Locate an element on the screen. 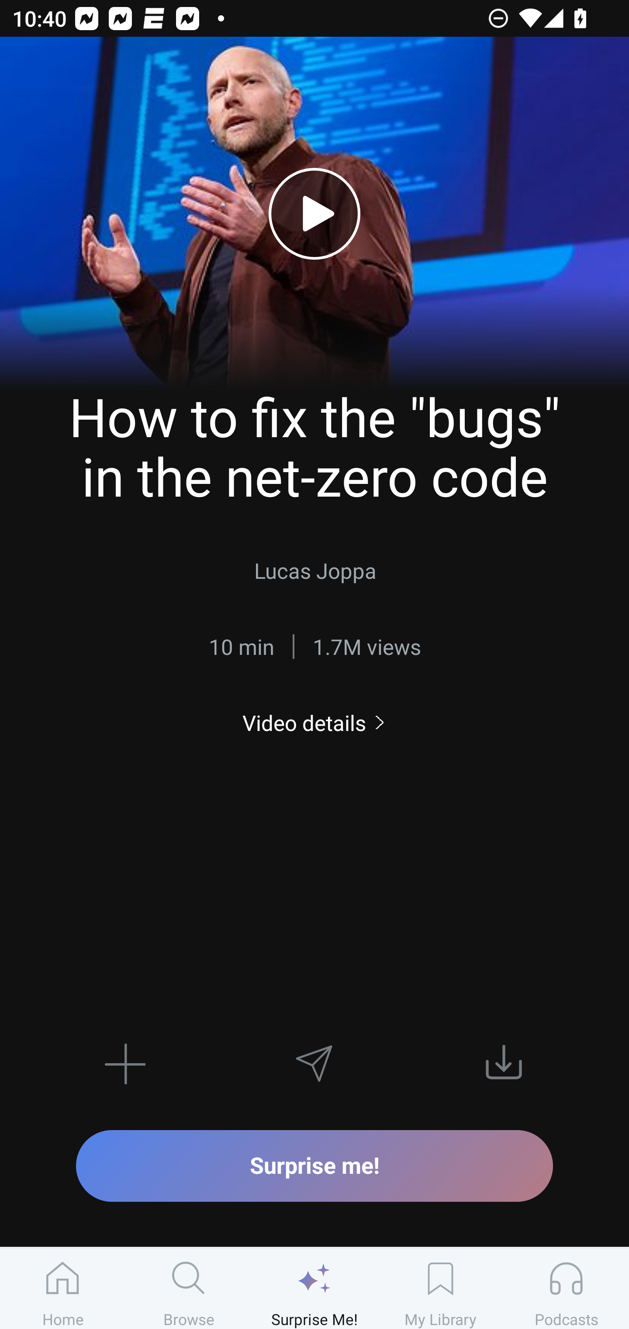 This screenshot has width=629, height=1329. Surprise Me! is located at coordinates (314, 1288).